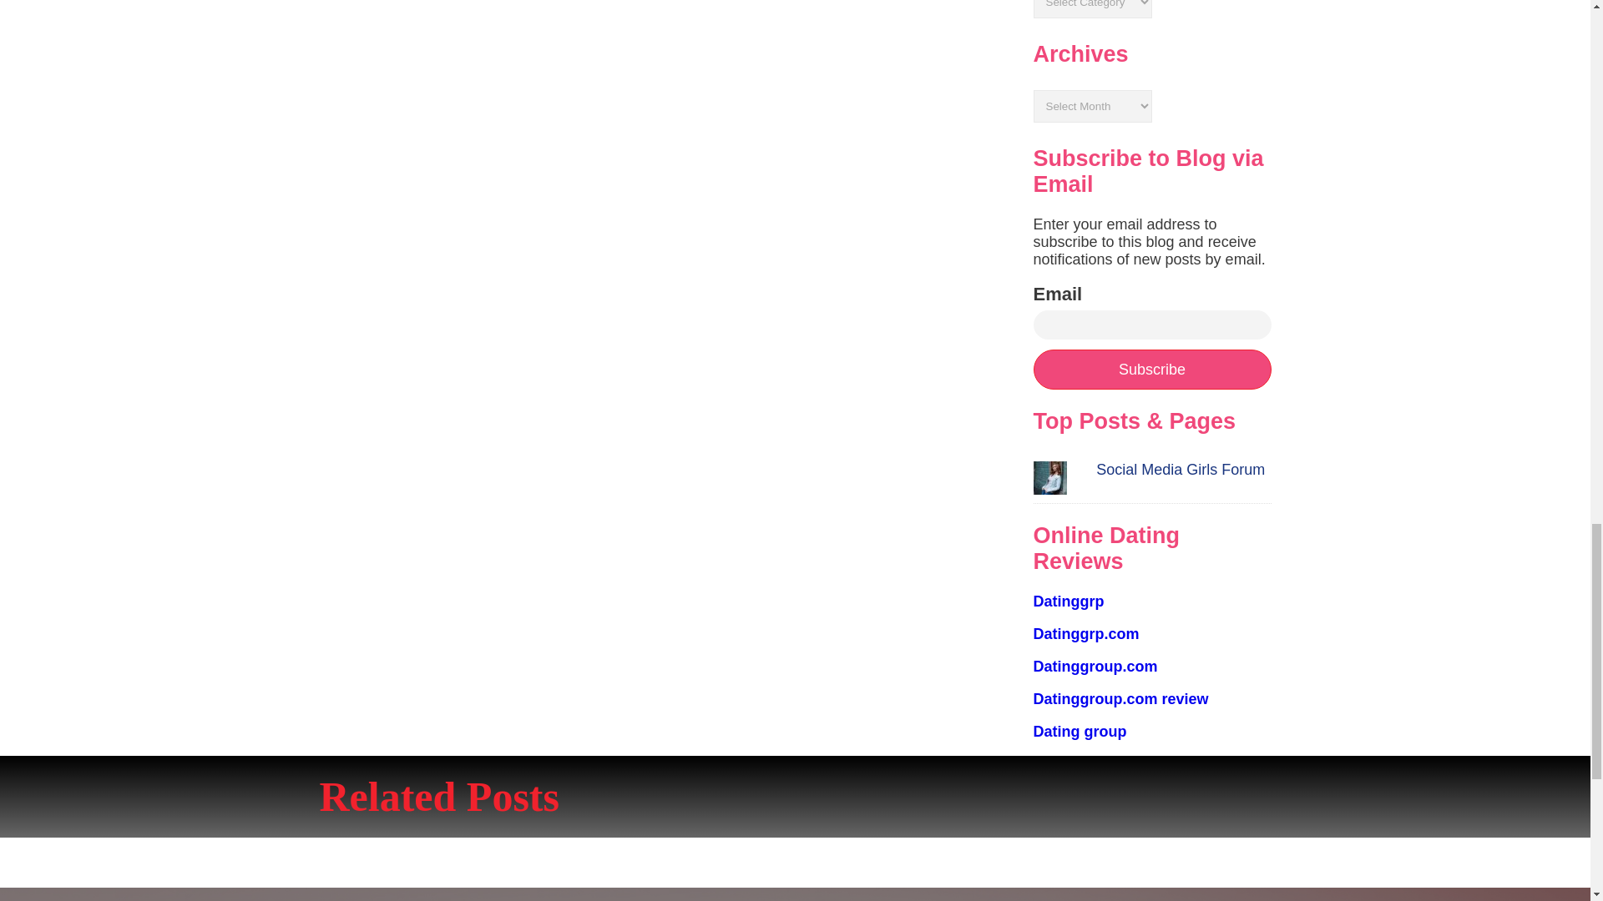 The height and width of the screenshot is (901, 1603). I want to click on Dating group, so click(1080, 731).